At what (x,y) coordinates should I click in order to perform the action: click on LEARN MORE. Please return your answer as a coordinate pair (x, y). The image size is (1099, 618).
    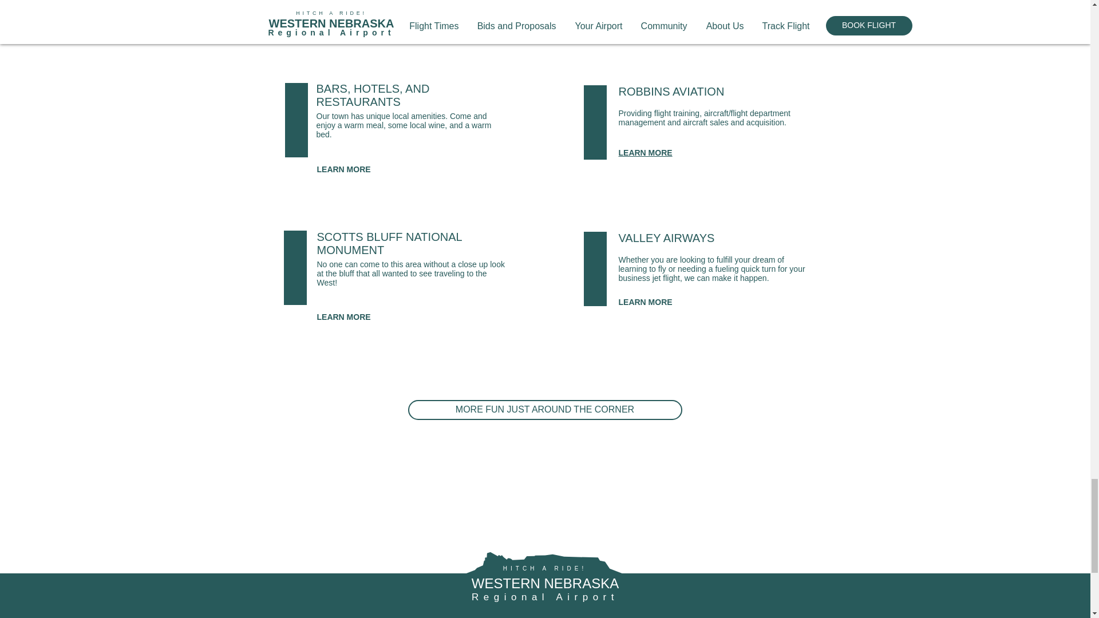
    Looking at the image, I should click on (344, 317).